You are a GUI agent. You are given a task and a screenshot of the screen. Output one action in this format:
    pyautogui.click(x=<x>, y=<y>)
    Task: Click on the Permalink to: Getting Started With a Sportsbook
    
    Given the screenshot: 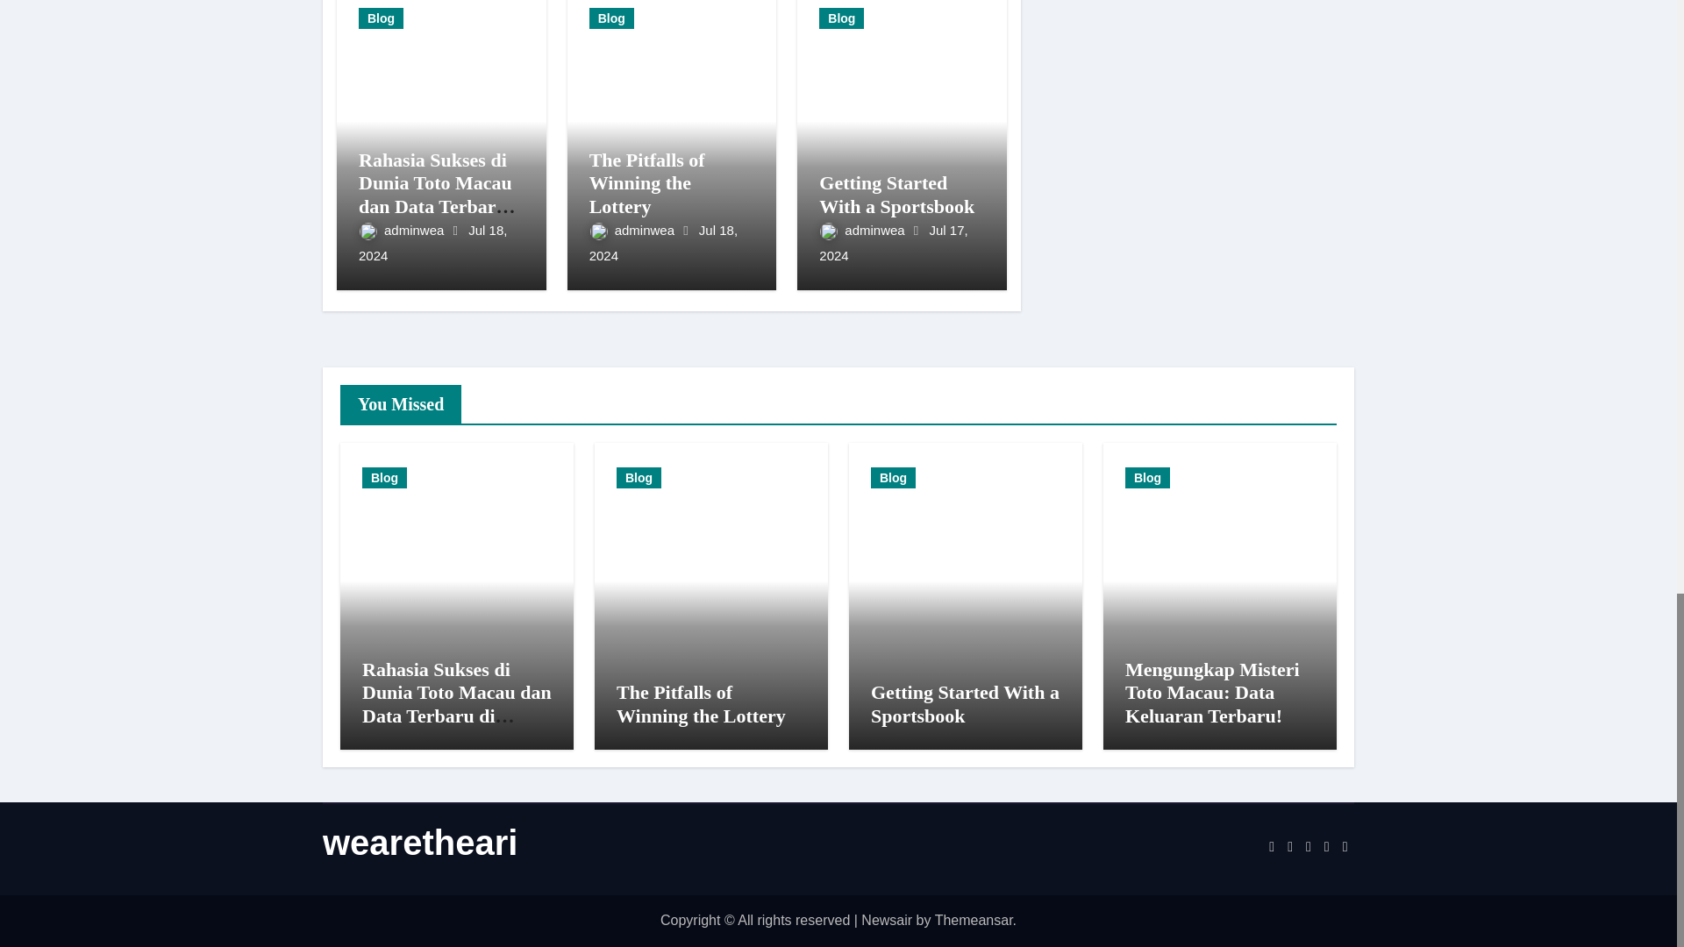 What is the action you would take?
    pyautogui.click(x=896, y=194)
    